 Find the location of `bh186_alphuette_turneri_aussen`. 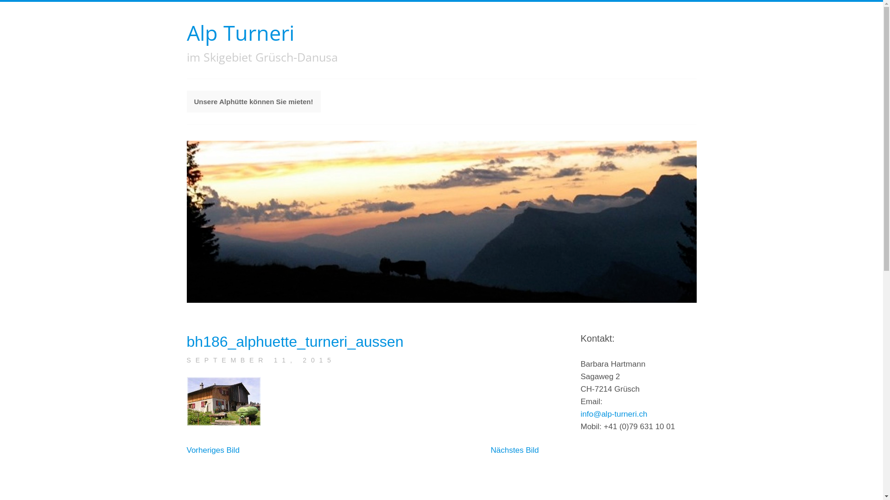

bh186_alphuette_turneri_aussen is located at coordinates (295, 342).